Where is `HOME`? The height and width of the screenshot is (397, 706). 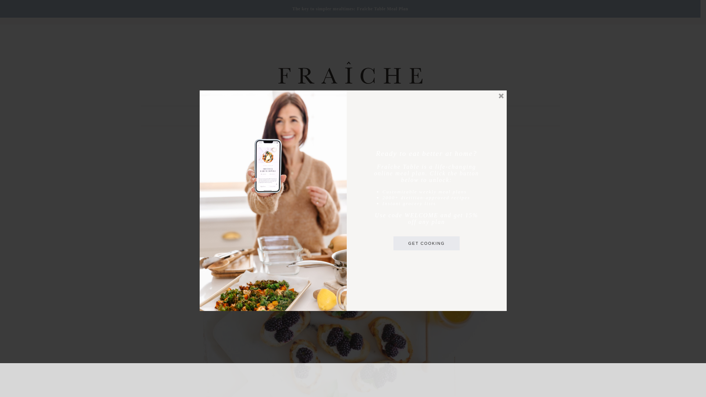 HOME is located at coordinates (21, 11).